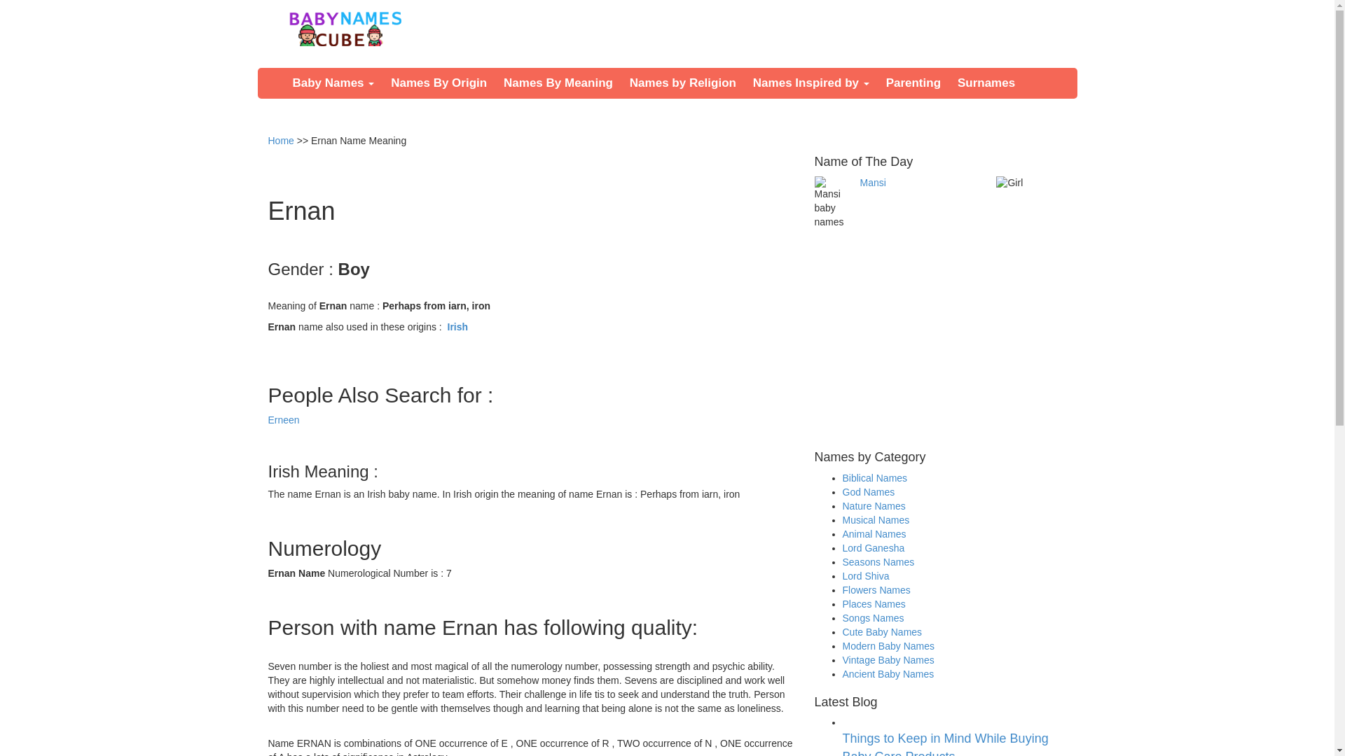 This screenshot has width=1345, height=756. What do you see at coordinates (280, 141) in the screenshot?
I see `Home` at bounding box center [280, 141].